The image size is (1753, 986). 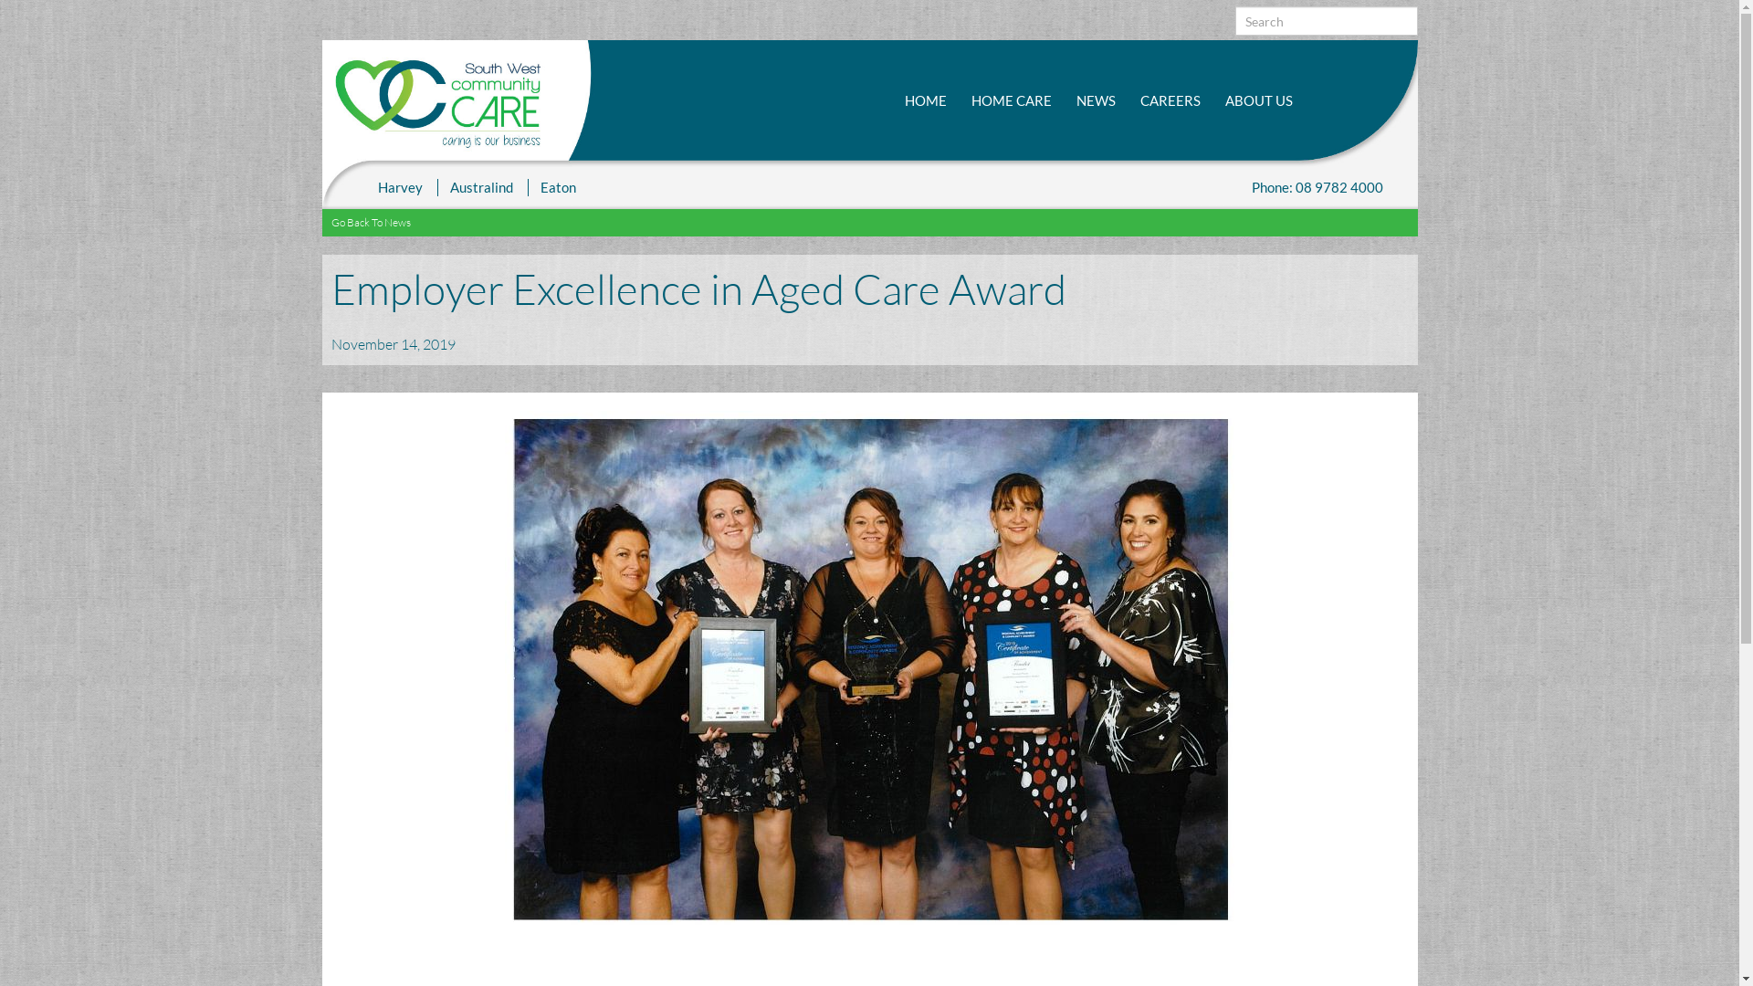 What do you see at coordinates (482, 187) in the screenshot?
I see `Australind` at bounding box center [482, 187].